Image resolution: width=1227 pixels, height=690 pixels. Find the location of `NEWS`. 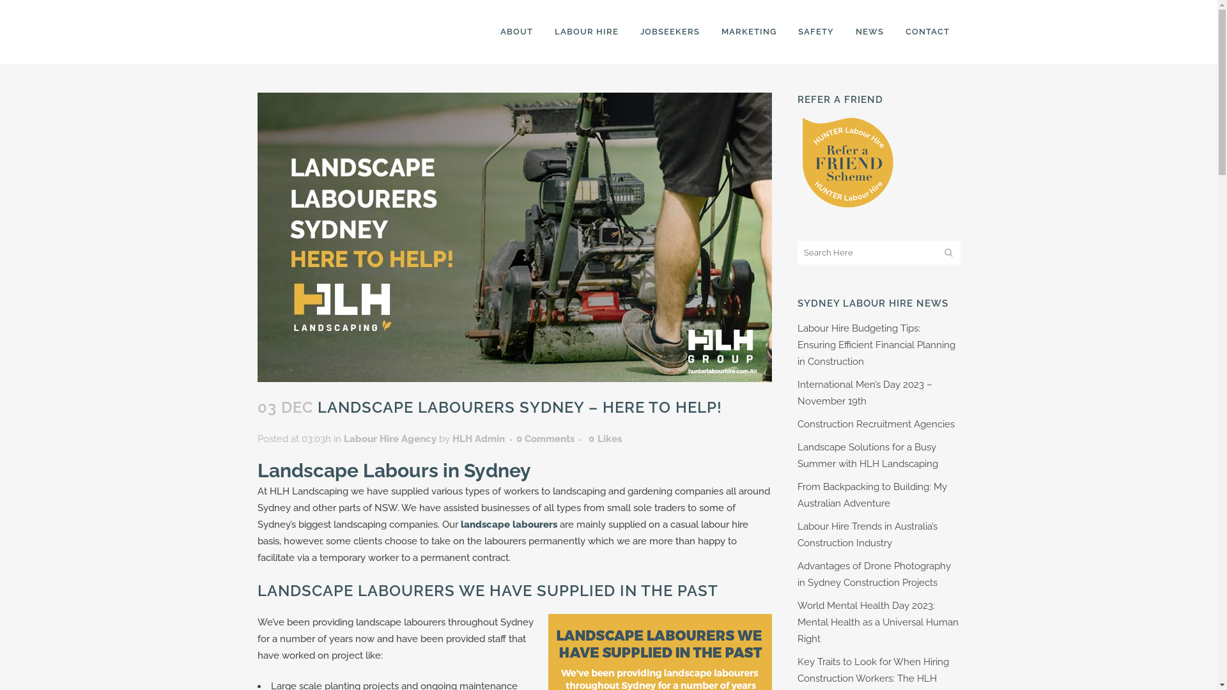

NEWS is located at coordinates (870, 32).